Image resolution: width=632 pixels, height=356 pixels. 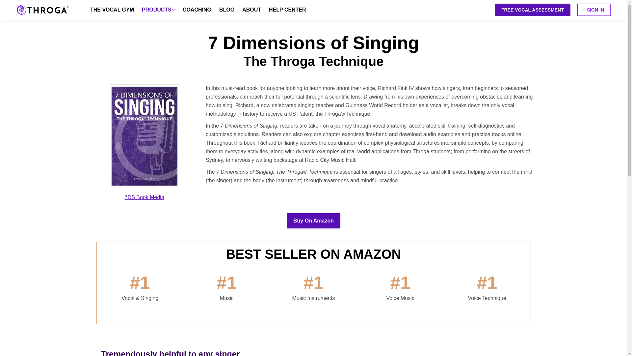 What do you see at coordinates (197, 10) in the screenshot?
I see `COACHING` at bounding box center [197, 10].